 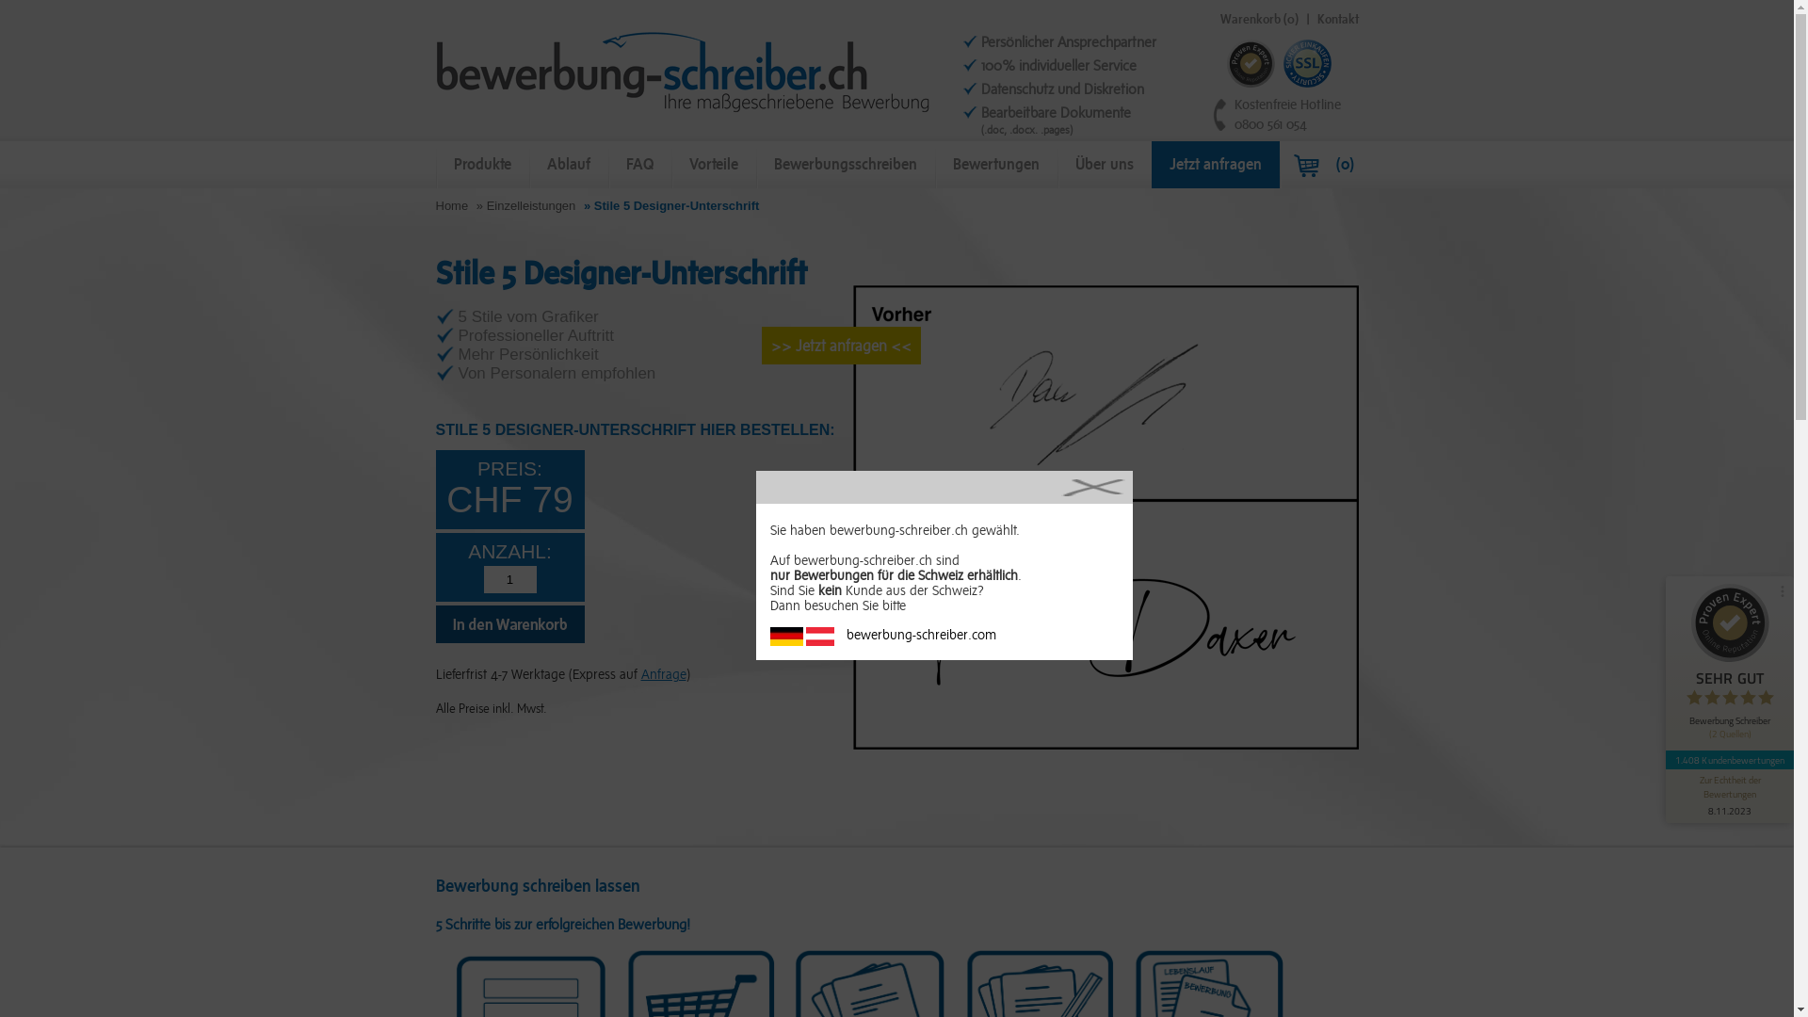 I want to click on Bewerbung Schreiber, so click(x=684, y=110).